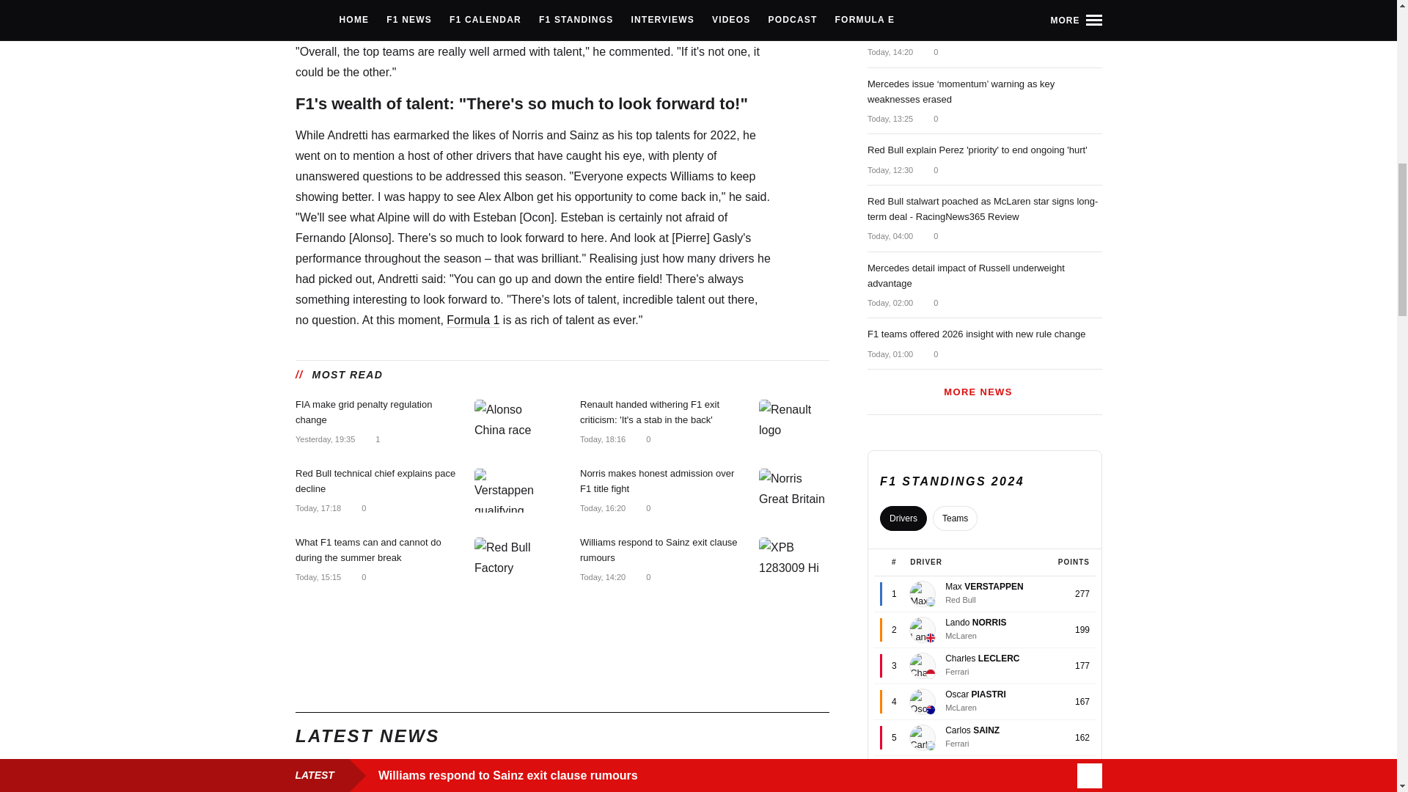 The width and height of the screenshot is (1408, 792). I want to click on Friday 2 August 2024 at 17:18, so click(317, 507).